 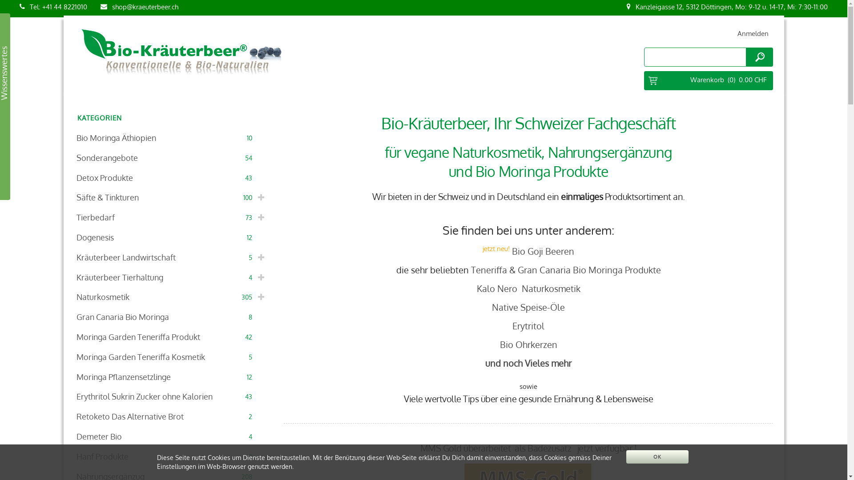 What do you see at coordinates (528, 363) in the screenshot?
I see `und noch Vieles mehr` at bounding box center [528, 363].